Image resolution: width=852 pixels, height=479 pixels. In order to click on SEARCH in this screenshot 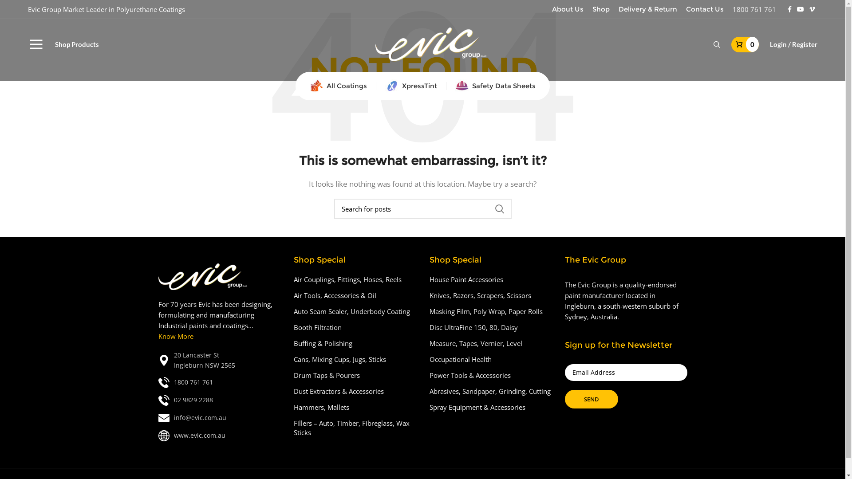, I will do `click(499, 209)`.